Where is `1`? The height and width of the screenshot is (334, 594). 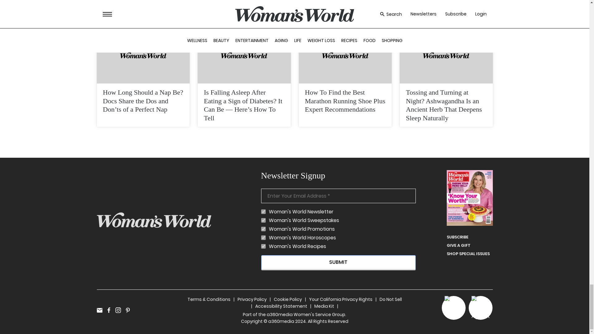 1 is located at coordinates (263, 212).